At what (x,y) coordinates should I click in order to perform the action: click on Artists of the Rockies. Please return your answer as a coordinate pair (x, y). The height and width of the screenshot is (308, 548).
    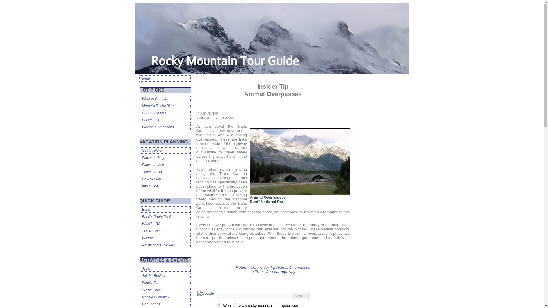
    Looking at the image, I should click on (165, 245).